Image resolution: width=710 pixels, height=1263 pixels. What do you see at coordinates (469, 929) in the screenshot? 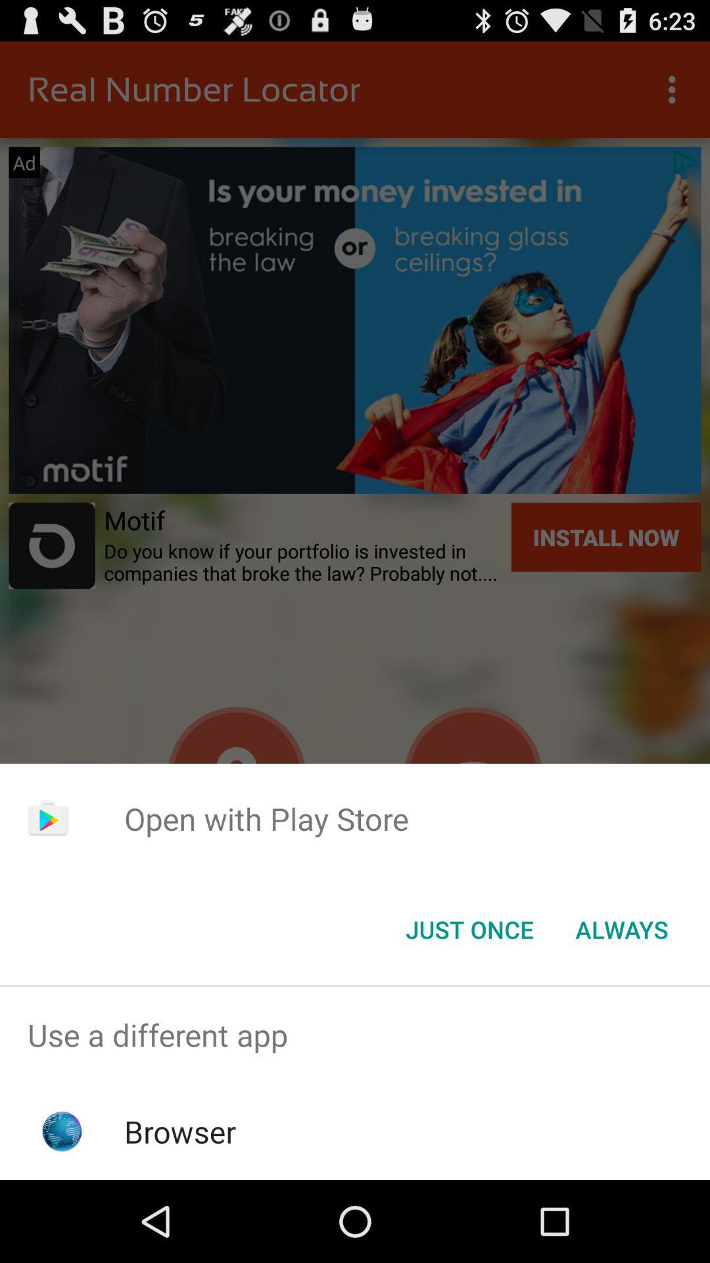
I see `scroll to just once item` at bounding box center [469, 929].